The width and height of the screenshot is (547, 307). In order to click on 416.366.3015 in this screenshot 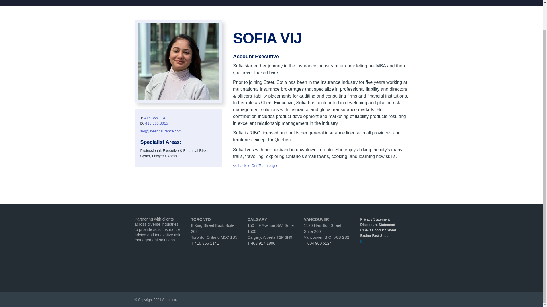, I will do `click(157, 123)`.